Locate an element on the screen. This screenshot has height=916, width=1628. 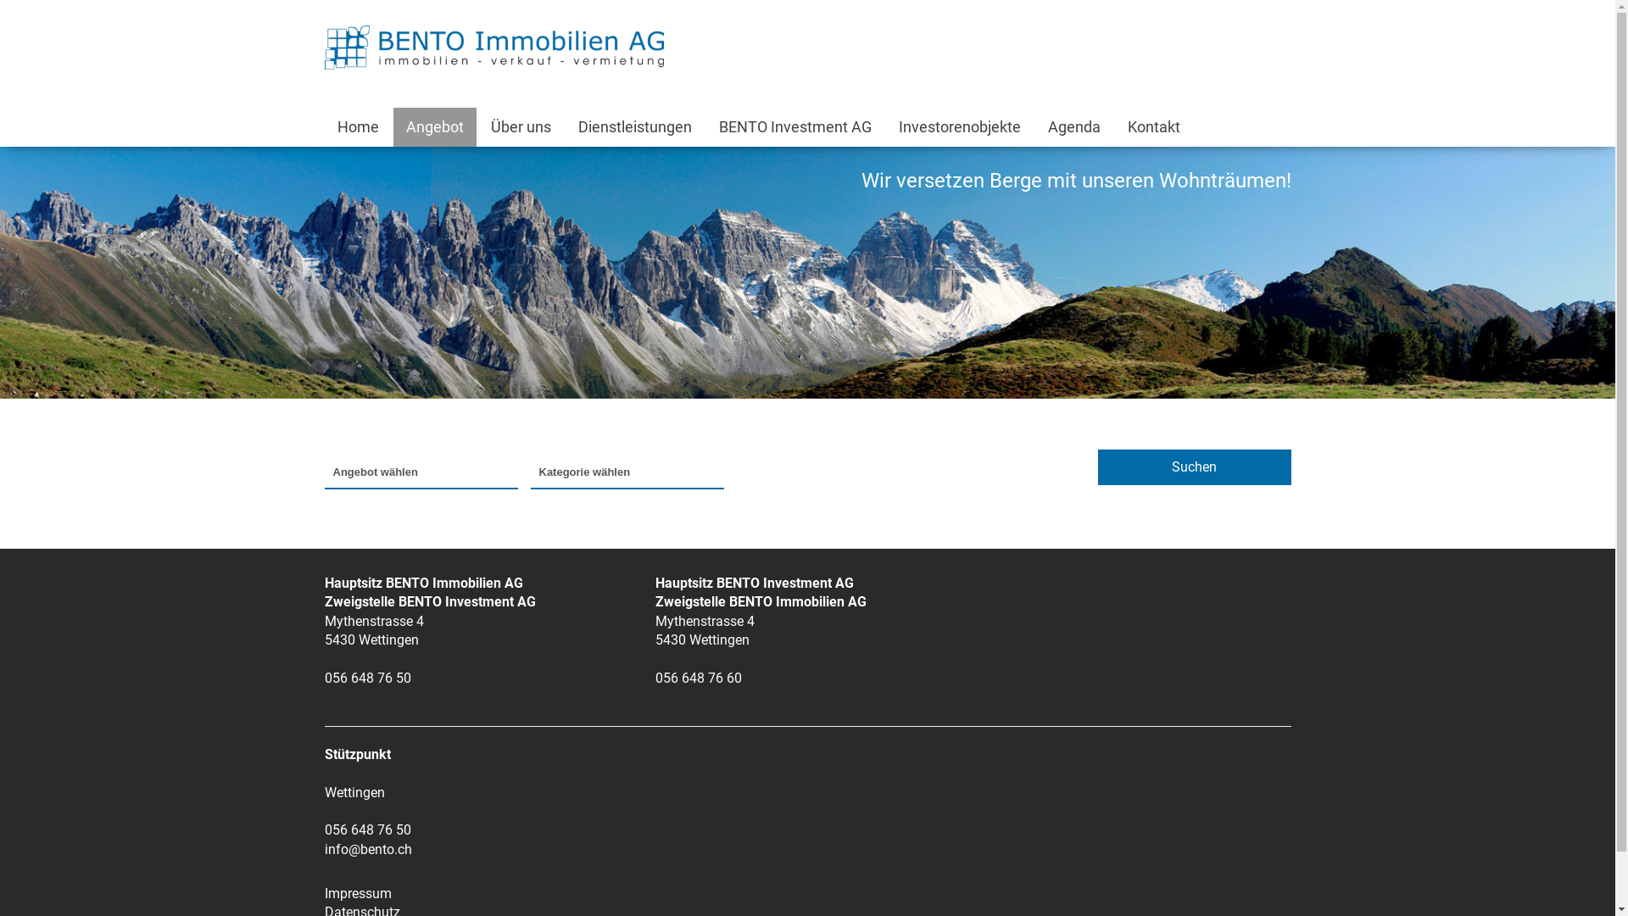
Dienstleistungen is located at coordinates (634, 127).